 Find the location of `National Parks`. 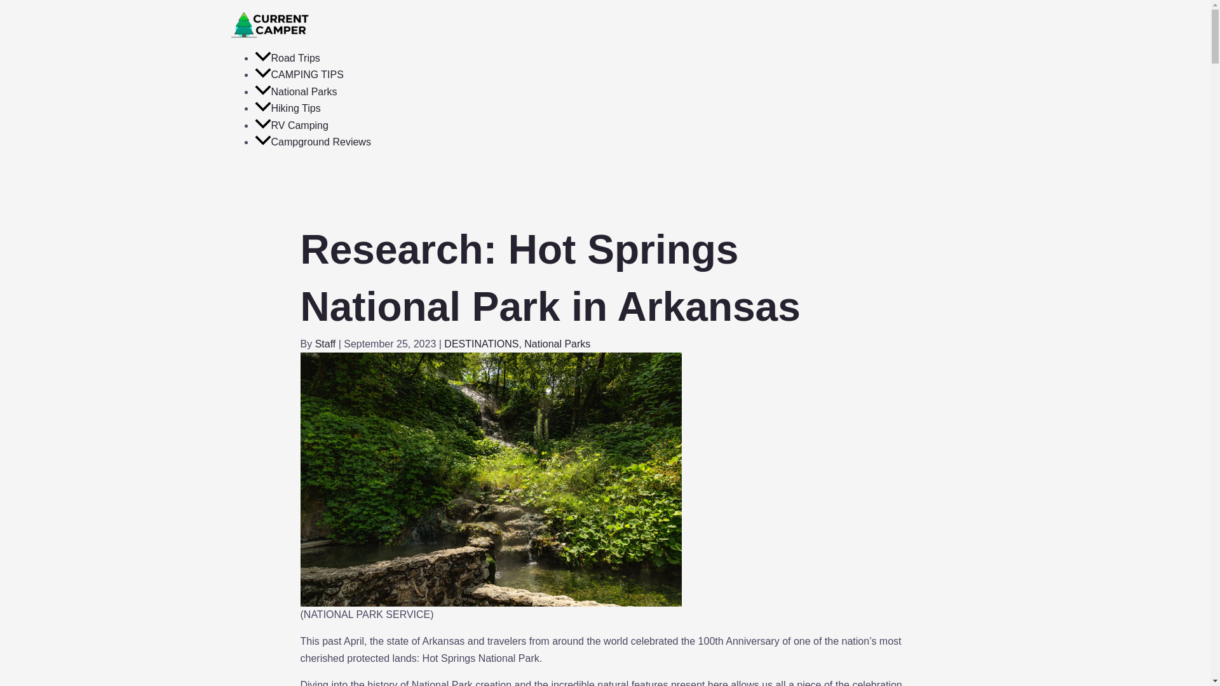

National Parks is located at coordinates (295, 91).